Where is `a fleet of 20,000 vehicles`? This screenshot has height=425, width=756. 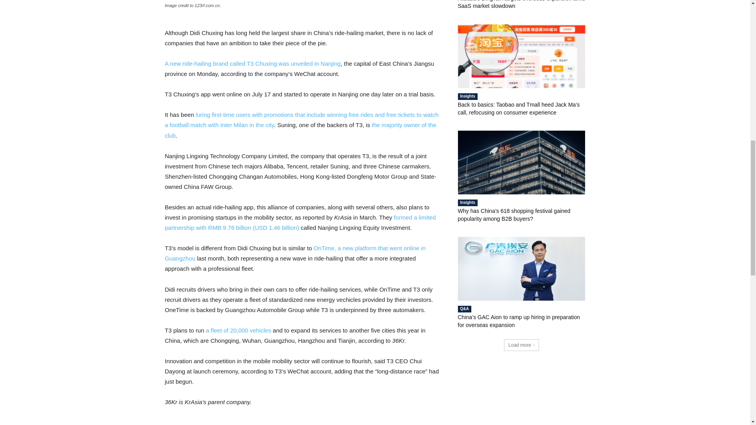 a fleet of 20,000 vehicles is located at coordinates (239, 330).